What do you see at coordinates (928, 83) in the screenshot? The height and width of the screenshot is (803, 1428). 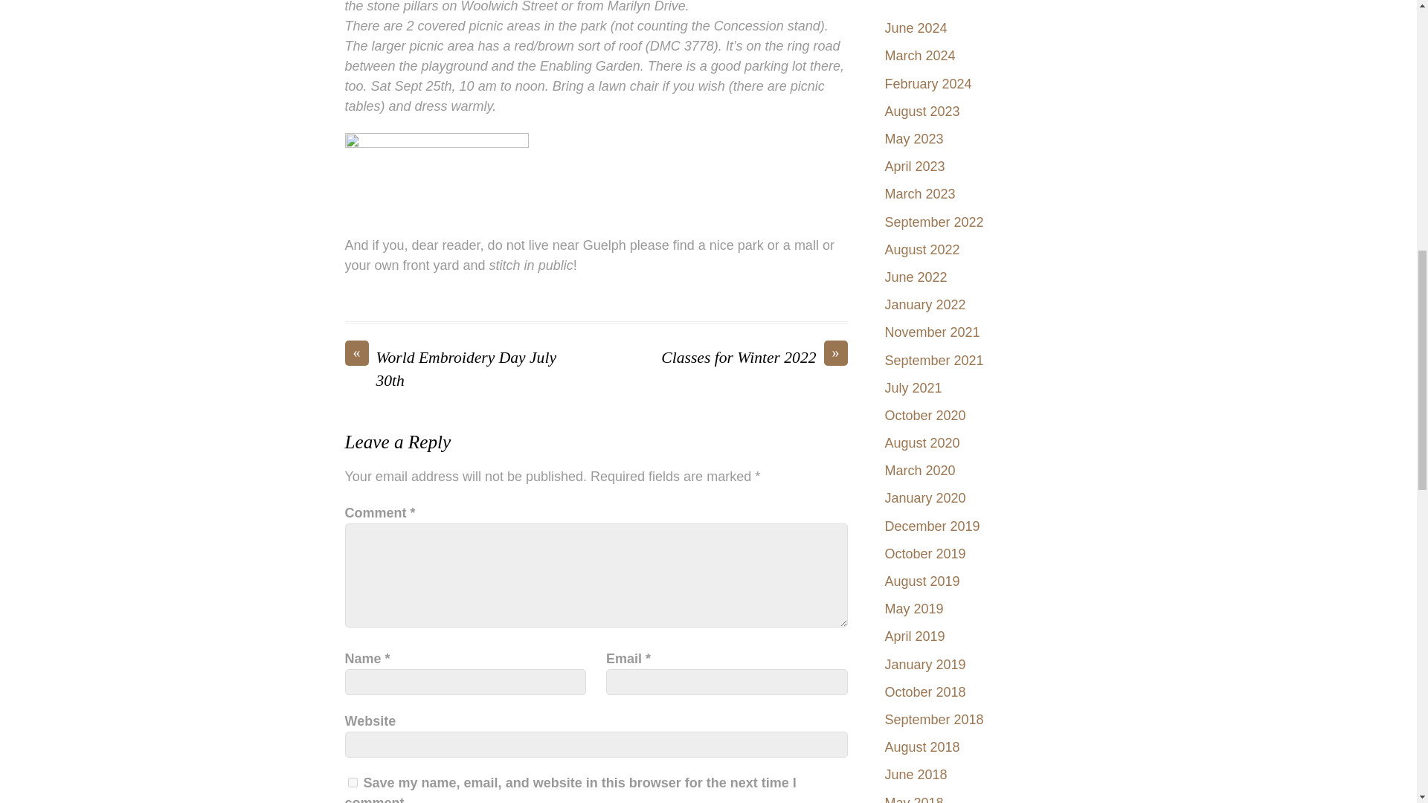 I see `February 2024` at bounding box center [928, 83].